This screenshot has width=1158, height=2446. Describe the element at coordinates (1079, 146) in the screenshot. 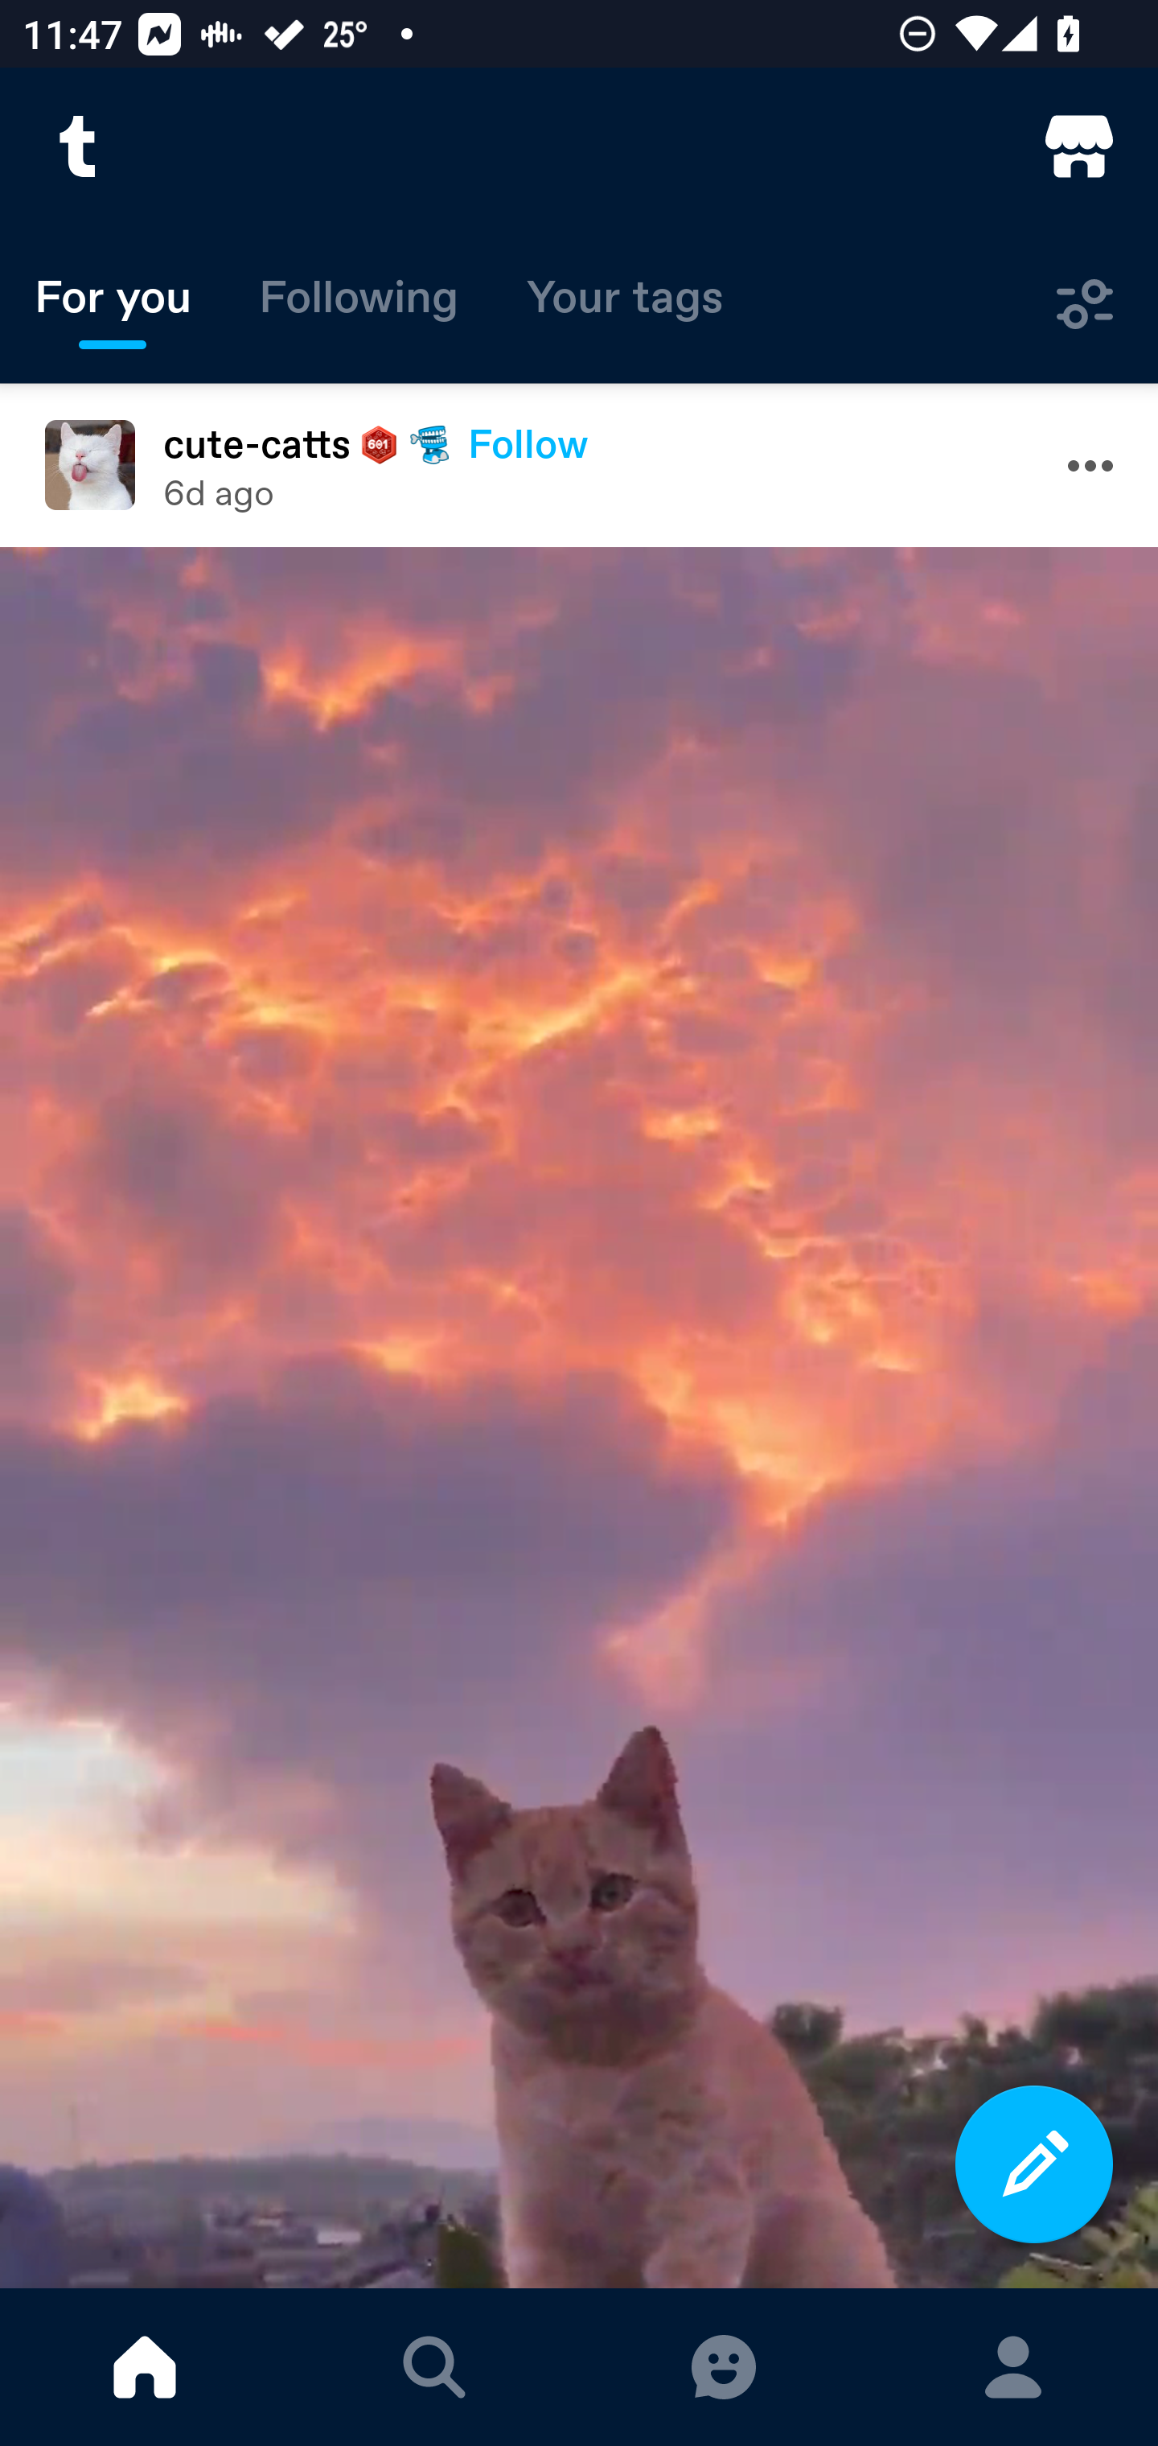

I see `TumblrMart` at that location.